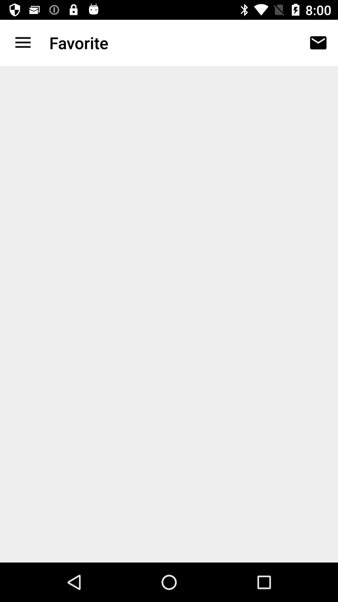 The height and width of the screenshot is (602, 338). What do you see at coordinates (23, 43) in the screenshot?
I see `open the app to the left of favorite` at bounding box center [23, 43].